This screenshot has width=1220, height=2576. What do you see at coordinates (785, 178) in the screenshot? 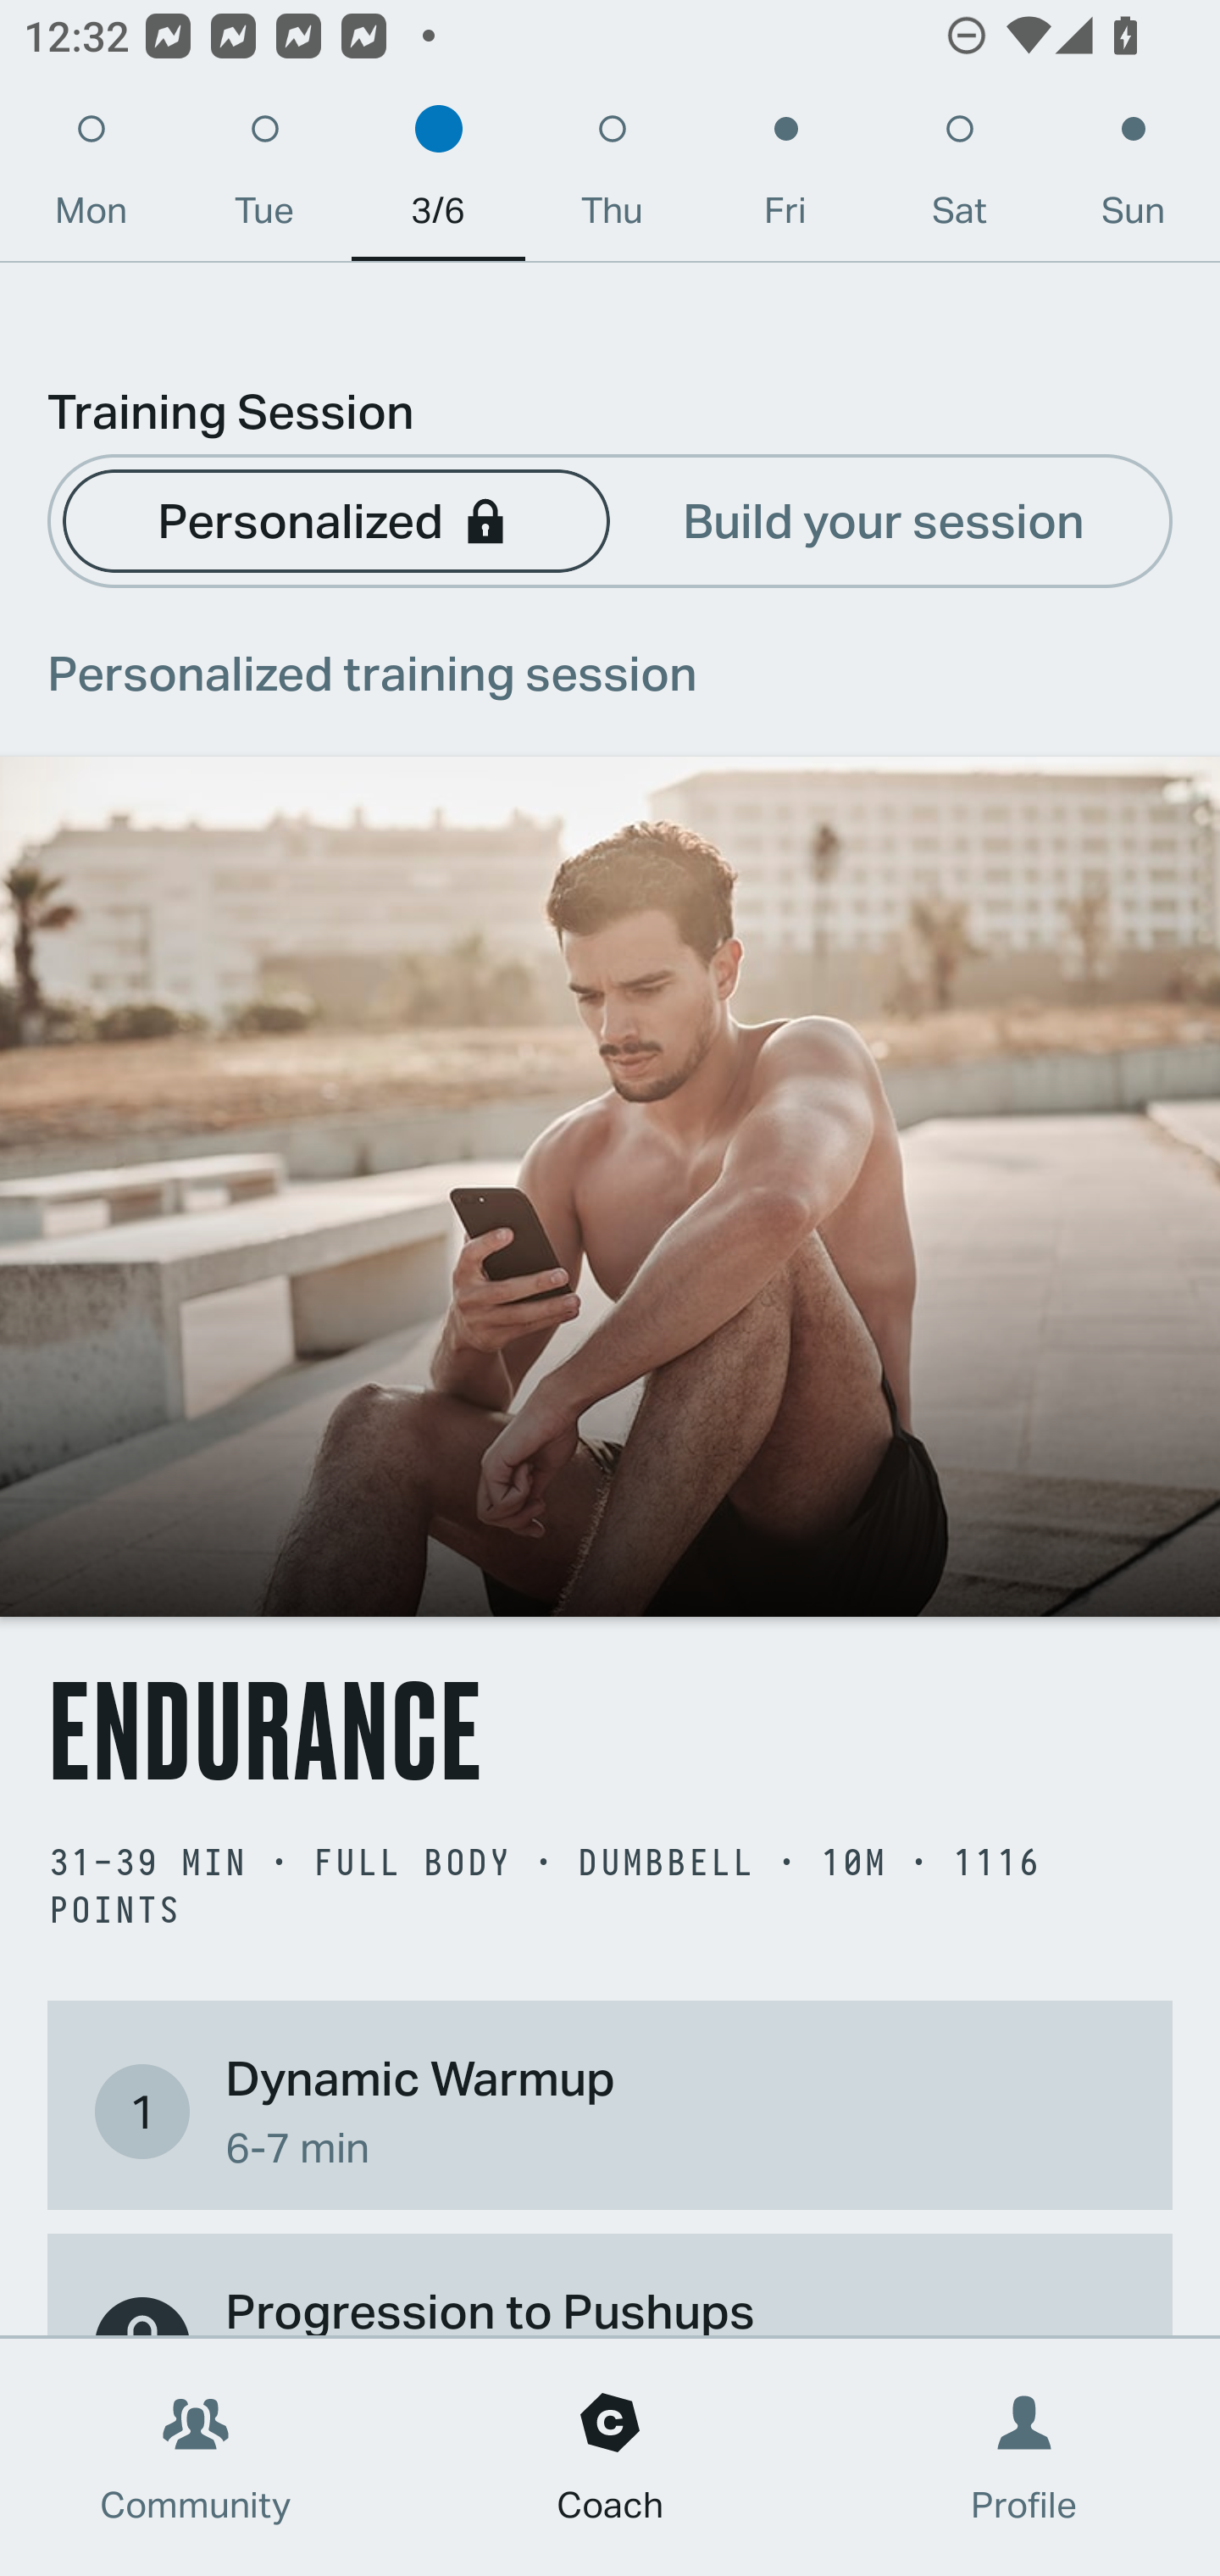
I see `Fri` at bounding box center [785, 178].